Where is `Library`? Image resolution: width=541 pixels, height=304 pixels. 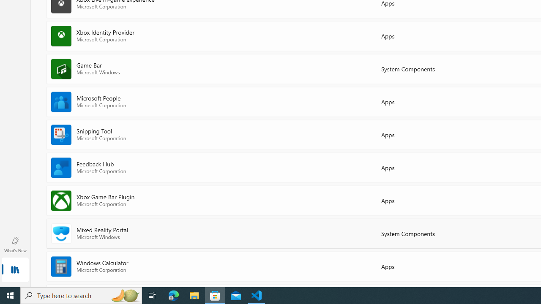 Library is located at coordinates (15, 270).